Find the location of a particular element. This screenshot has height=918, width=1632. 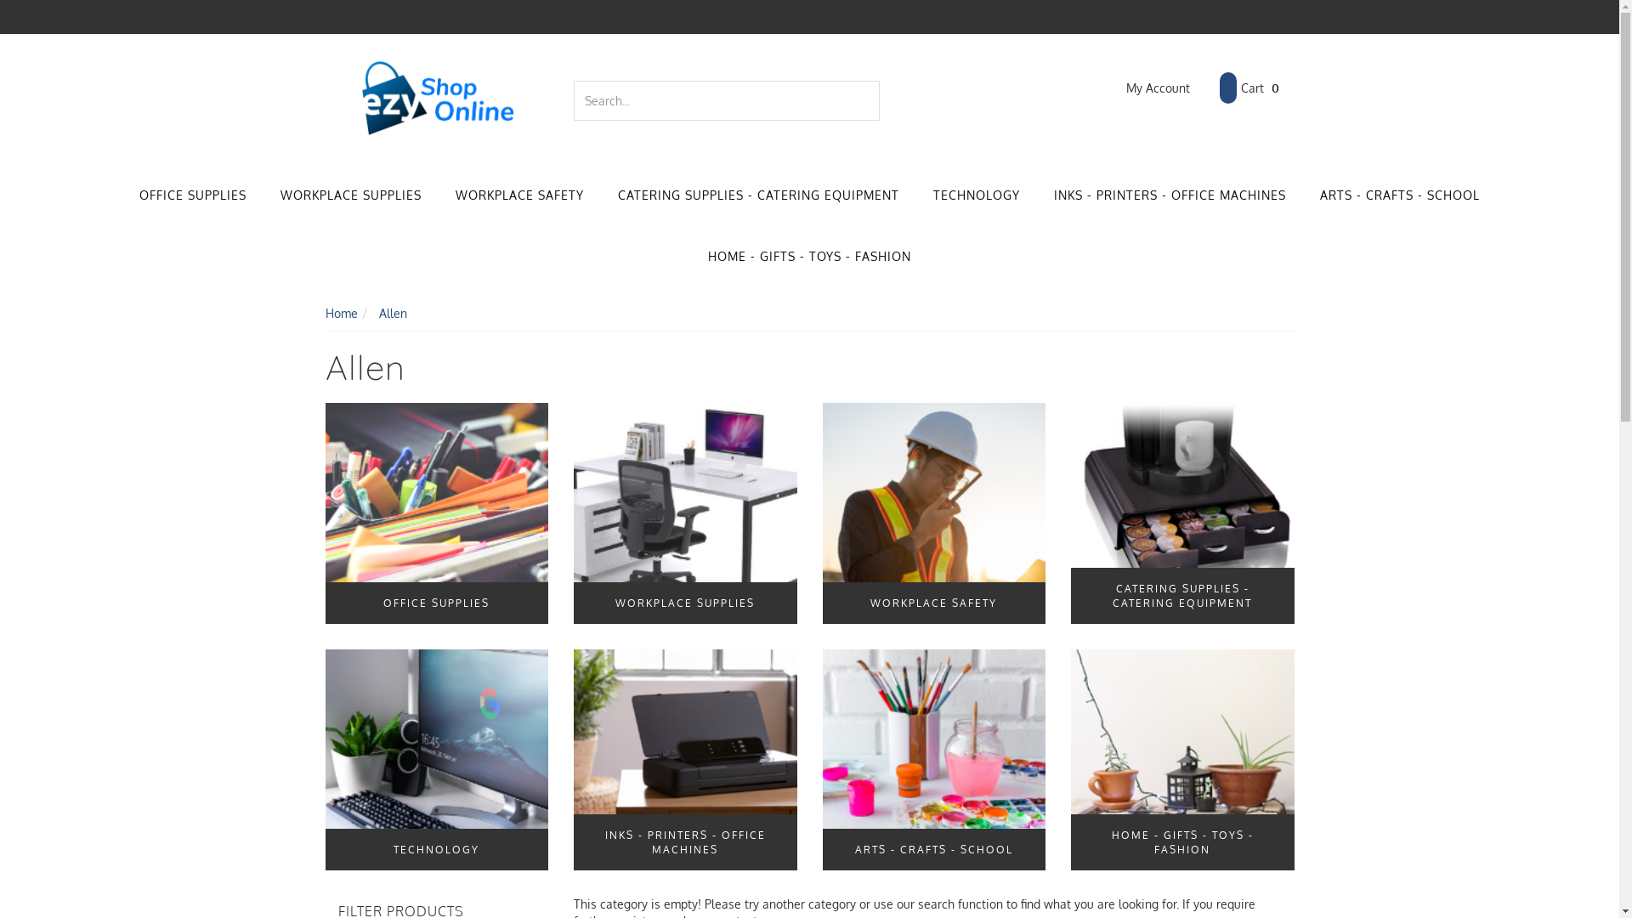

Ezy Shop Online is located at coordinates (437, 99).